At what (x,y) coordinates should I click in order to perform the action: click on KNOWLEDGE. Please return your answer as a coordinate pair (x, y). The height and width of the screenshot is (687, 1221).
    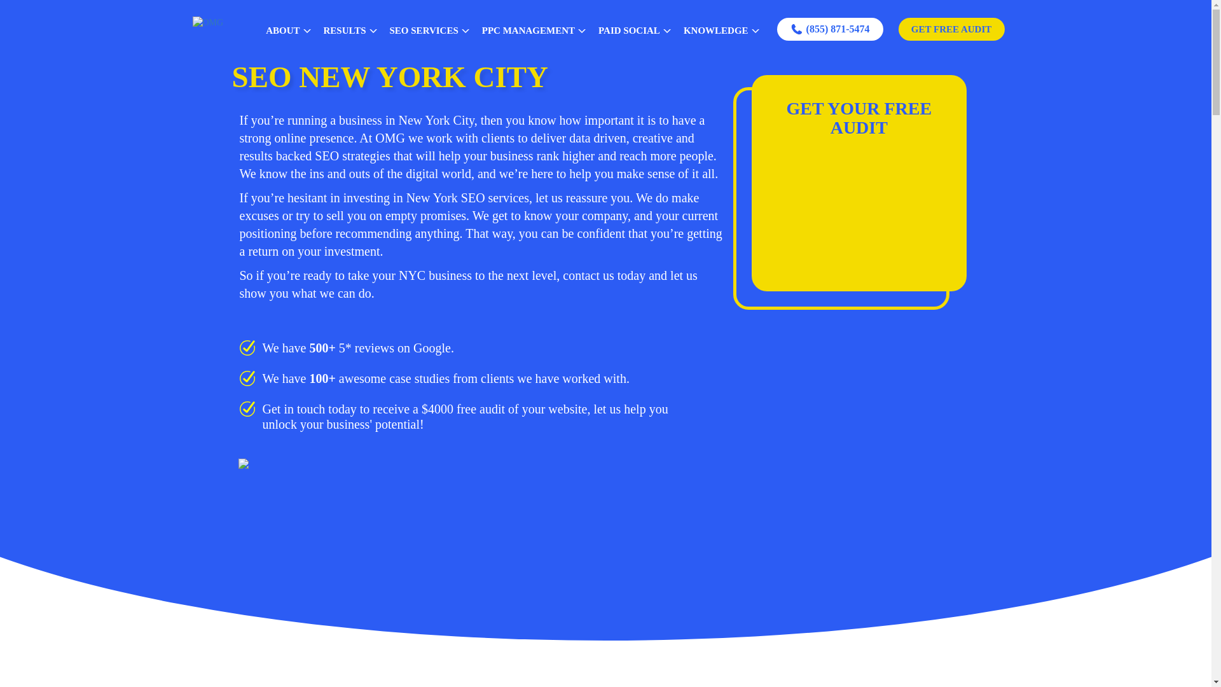
    Looking at the image, I should click on (721, 29).